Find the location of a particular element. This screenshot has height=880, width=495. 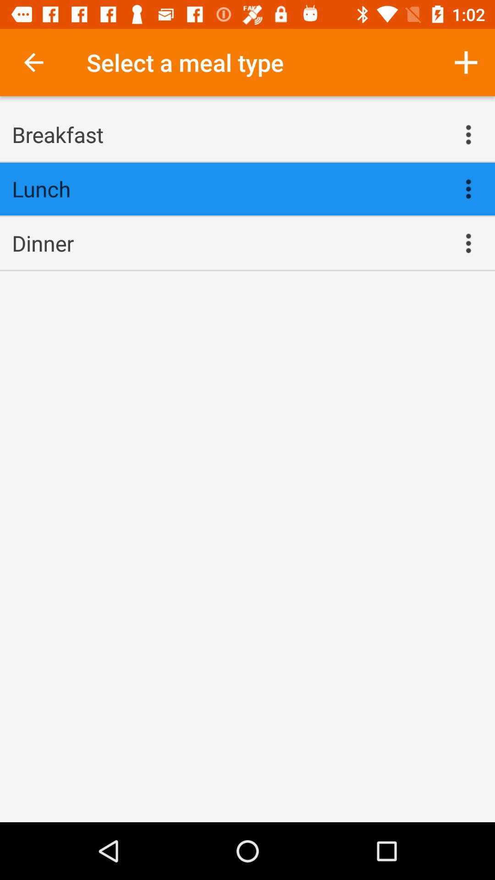

choose item at the top left corner is located at coordinates (33, 62).